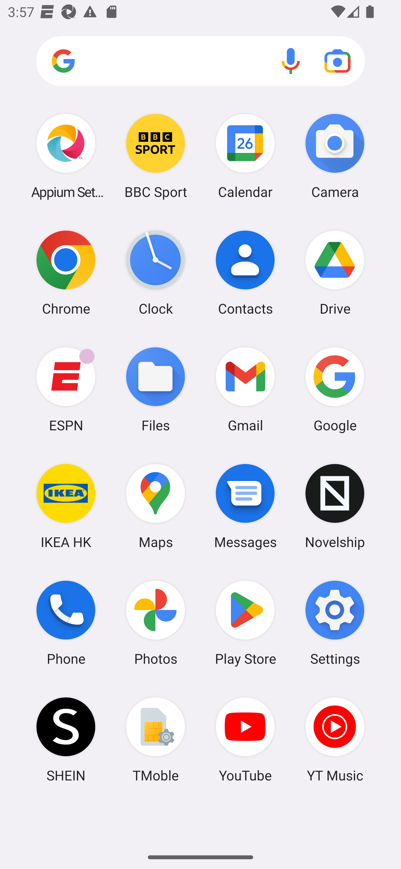 The image size is (401, 869). I want to click on TMoble, so click(155, 739).